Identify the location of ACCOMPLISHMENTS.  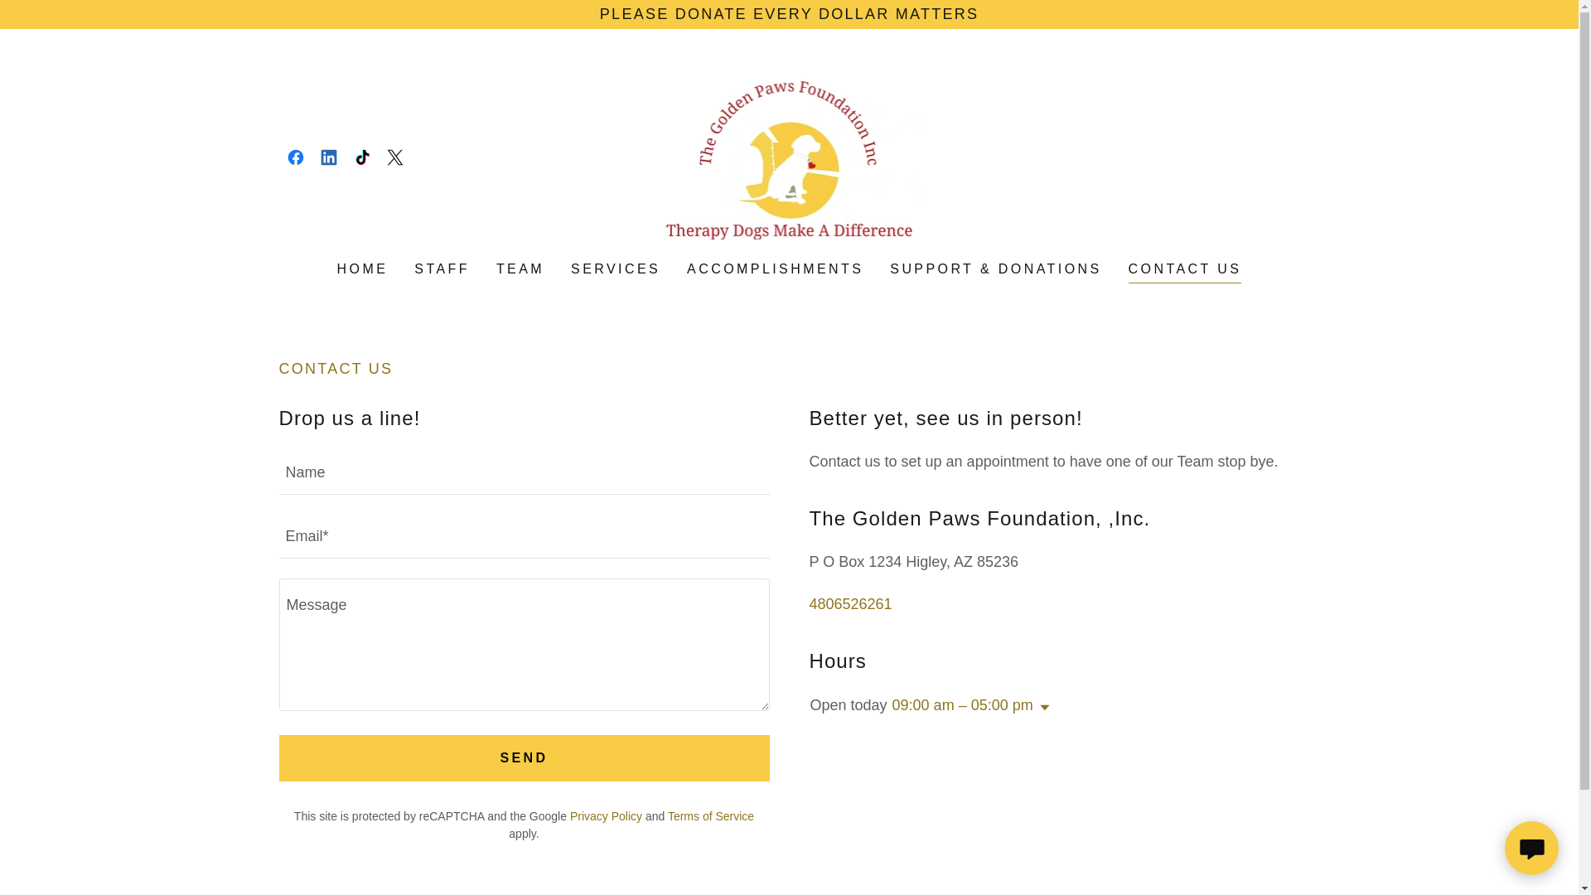
(776, 268).